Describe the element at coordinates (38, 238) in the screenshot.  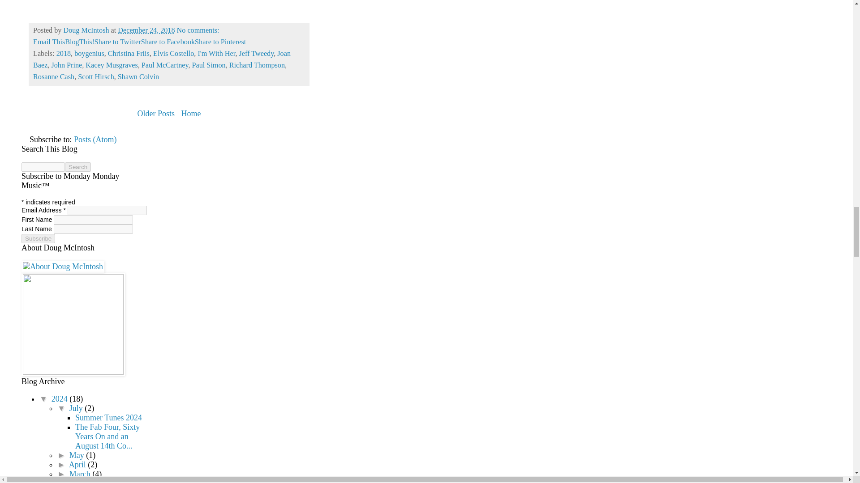
I see `Subscribe` at that location.